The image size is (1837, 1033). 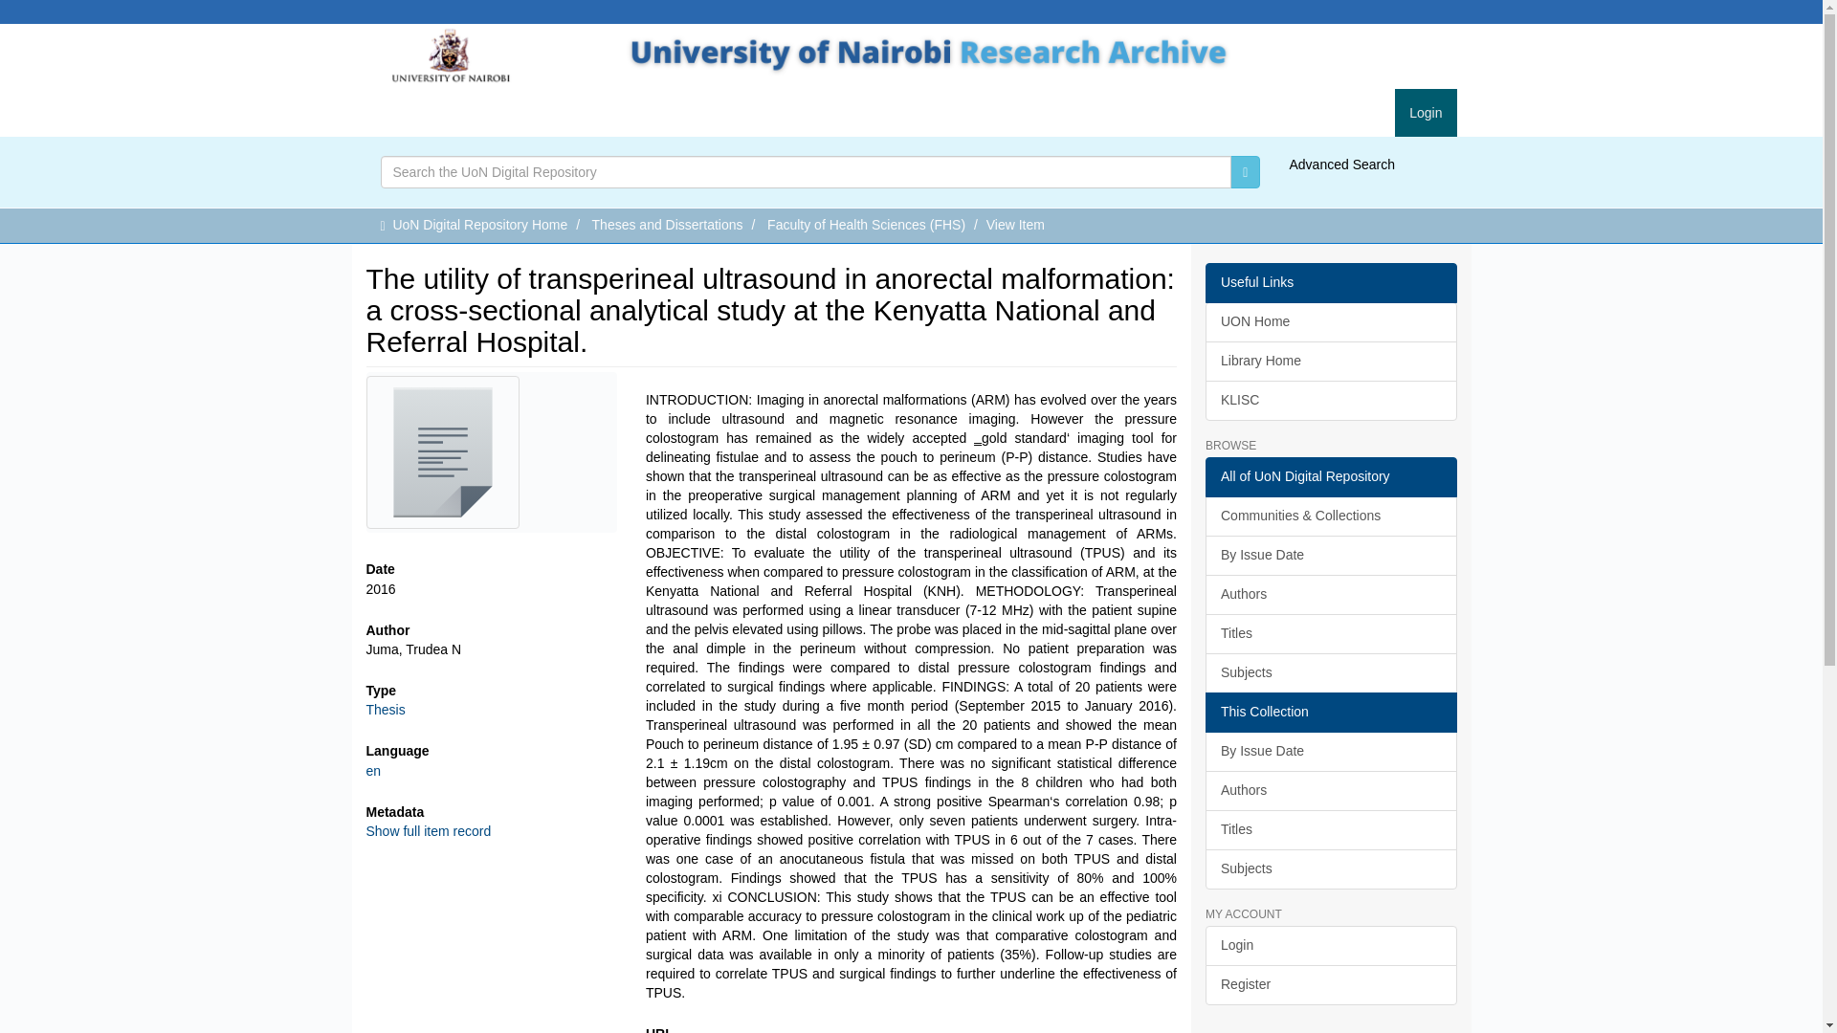 What do you see at coordinates (1330, 321) in the screenshot?
I see `UON Home` at bounding box center [1330, 321].